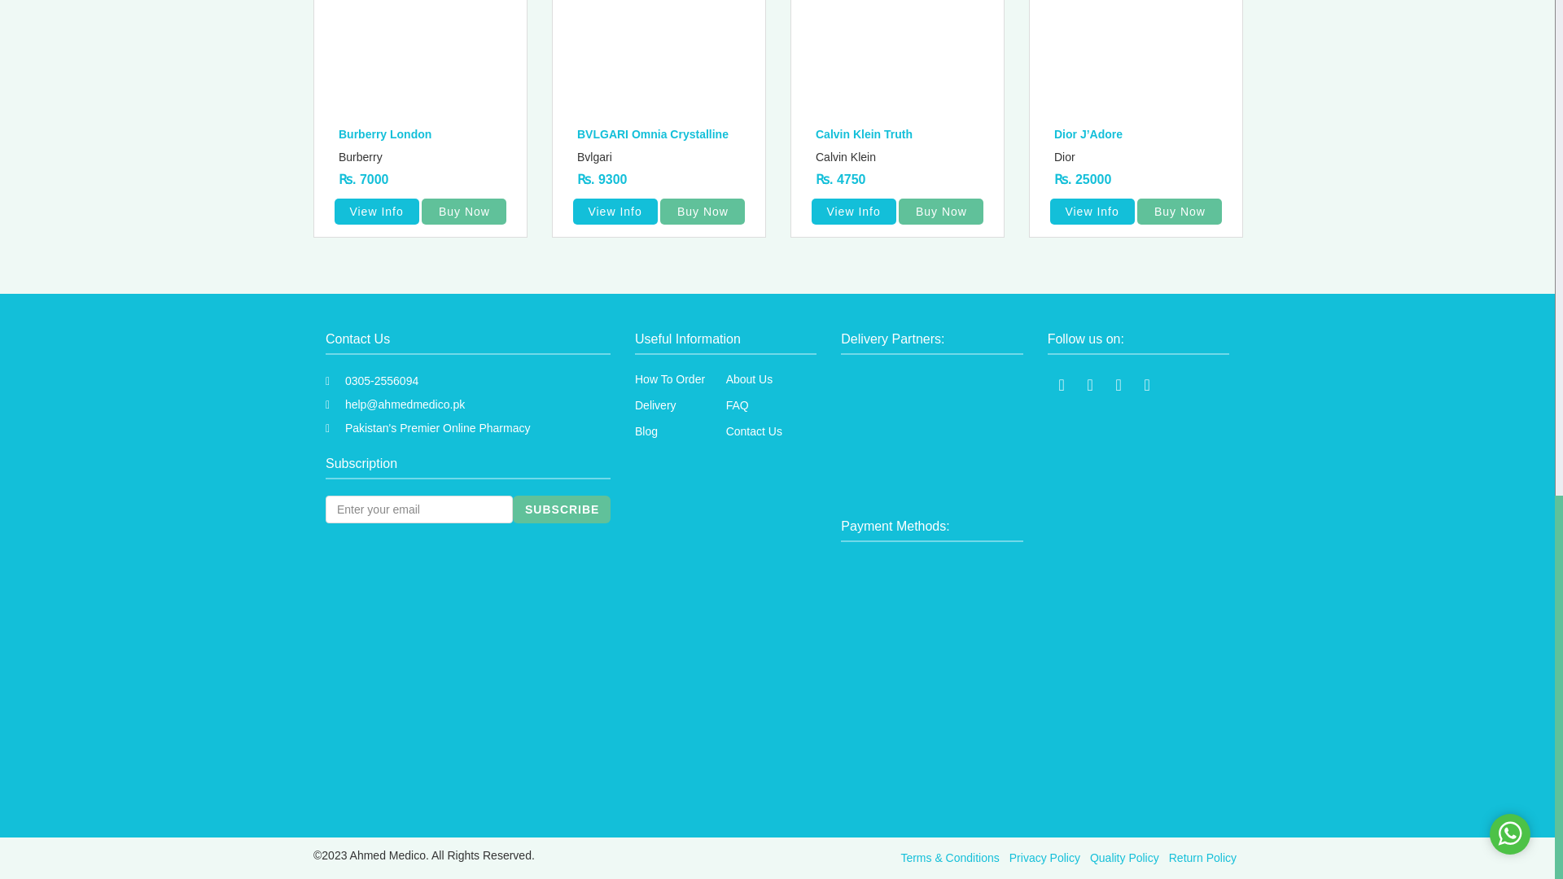  What do you see at coordinates (1141, 157) in the screenshot?
I see `Dior` at bounding box center [1141, 157].